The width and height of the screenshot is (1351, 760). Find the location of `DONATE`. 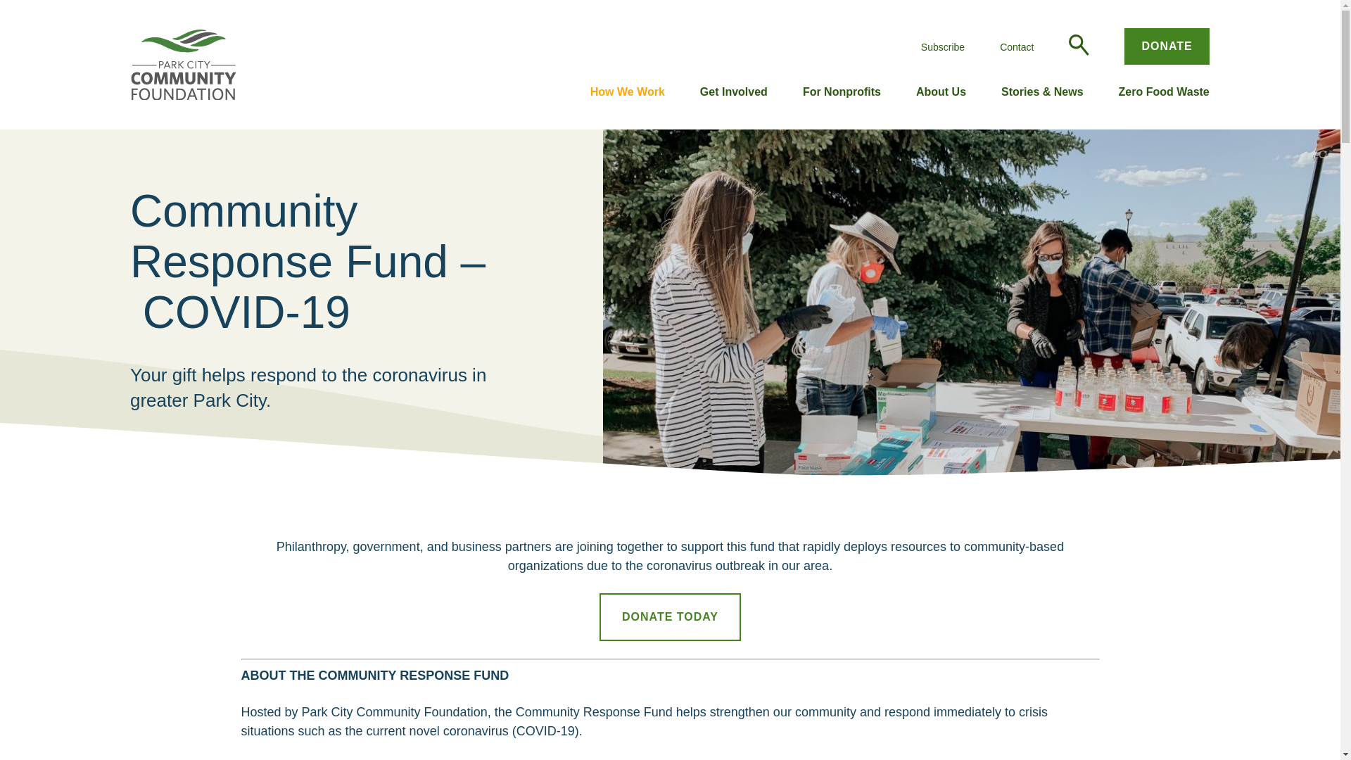

DONATE is located at coordinates (1167, 46).